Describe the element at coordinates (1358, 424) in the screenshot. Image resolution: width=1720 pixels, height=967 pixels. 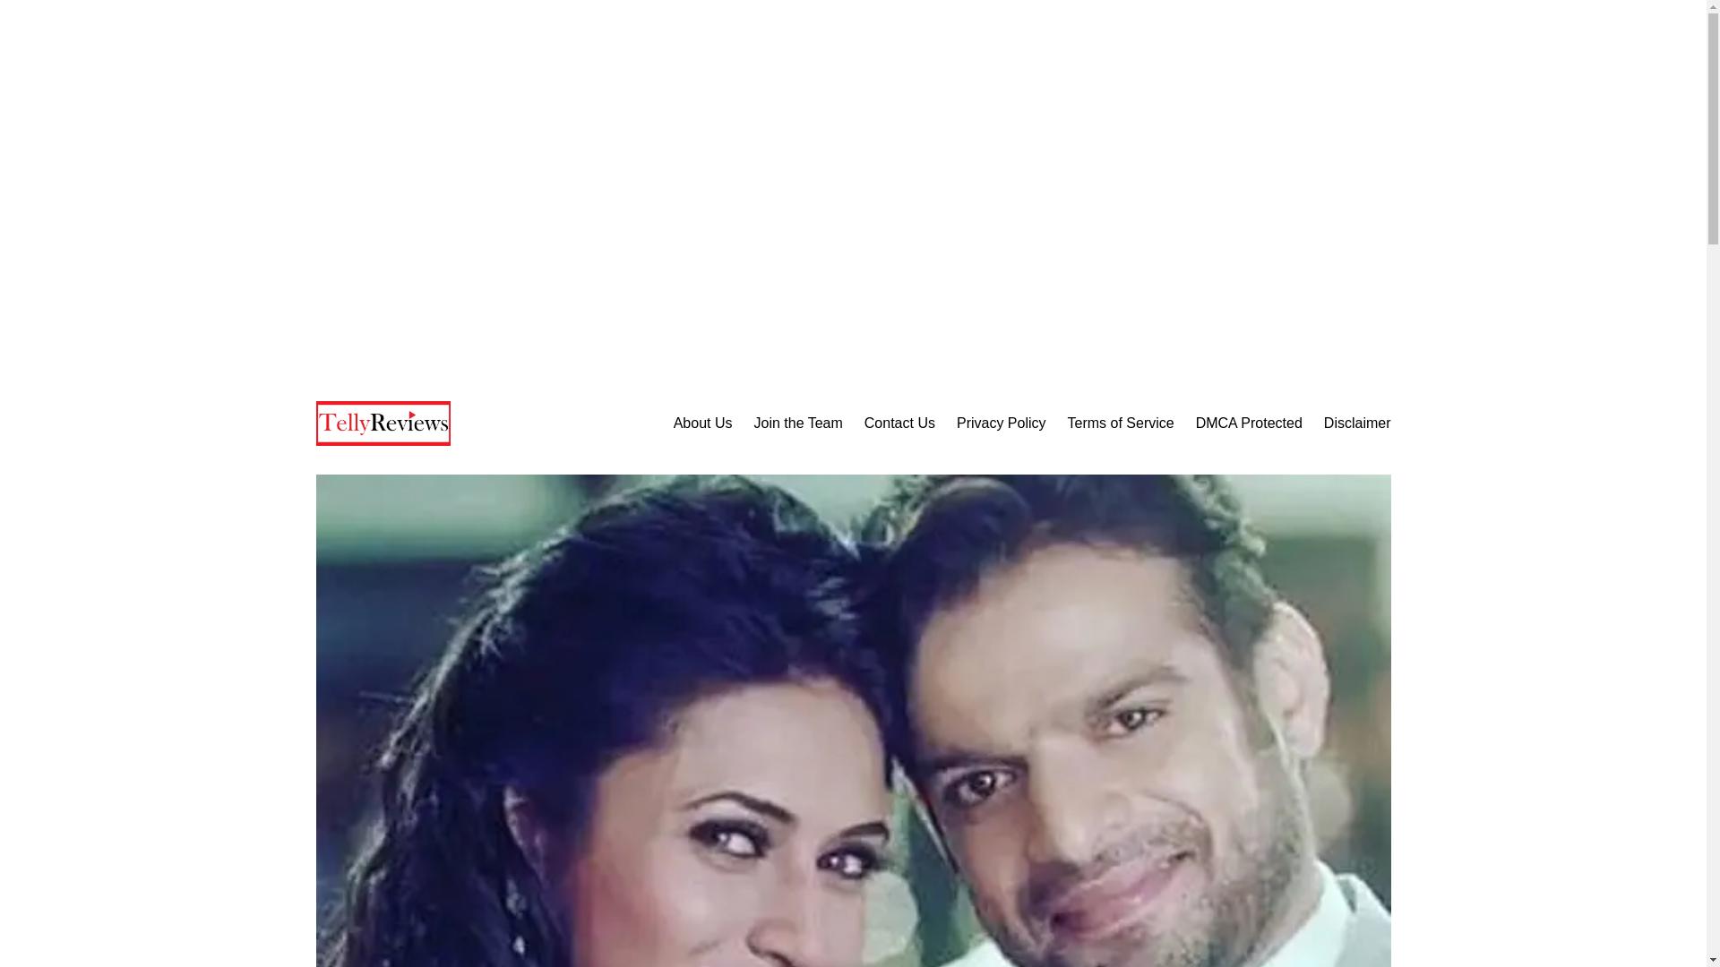
I see `Disclaimer` at that location.